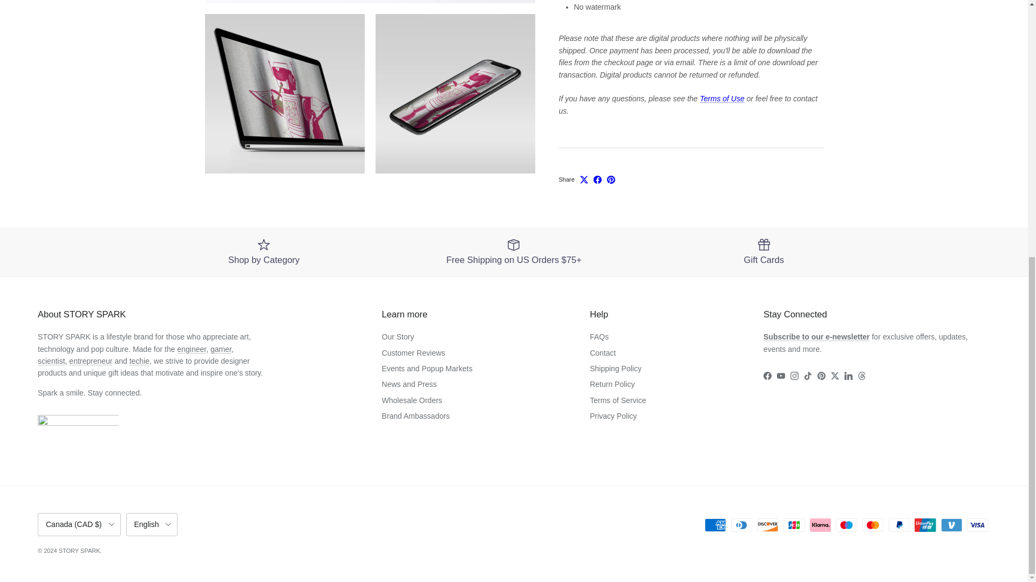  What do you see at coordinates (220, 349) in the screenshot?
I see `For Gamers` at bounding box center [220, 349].